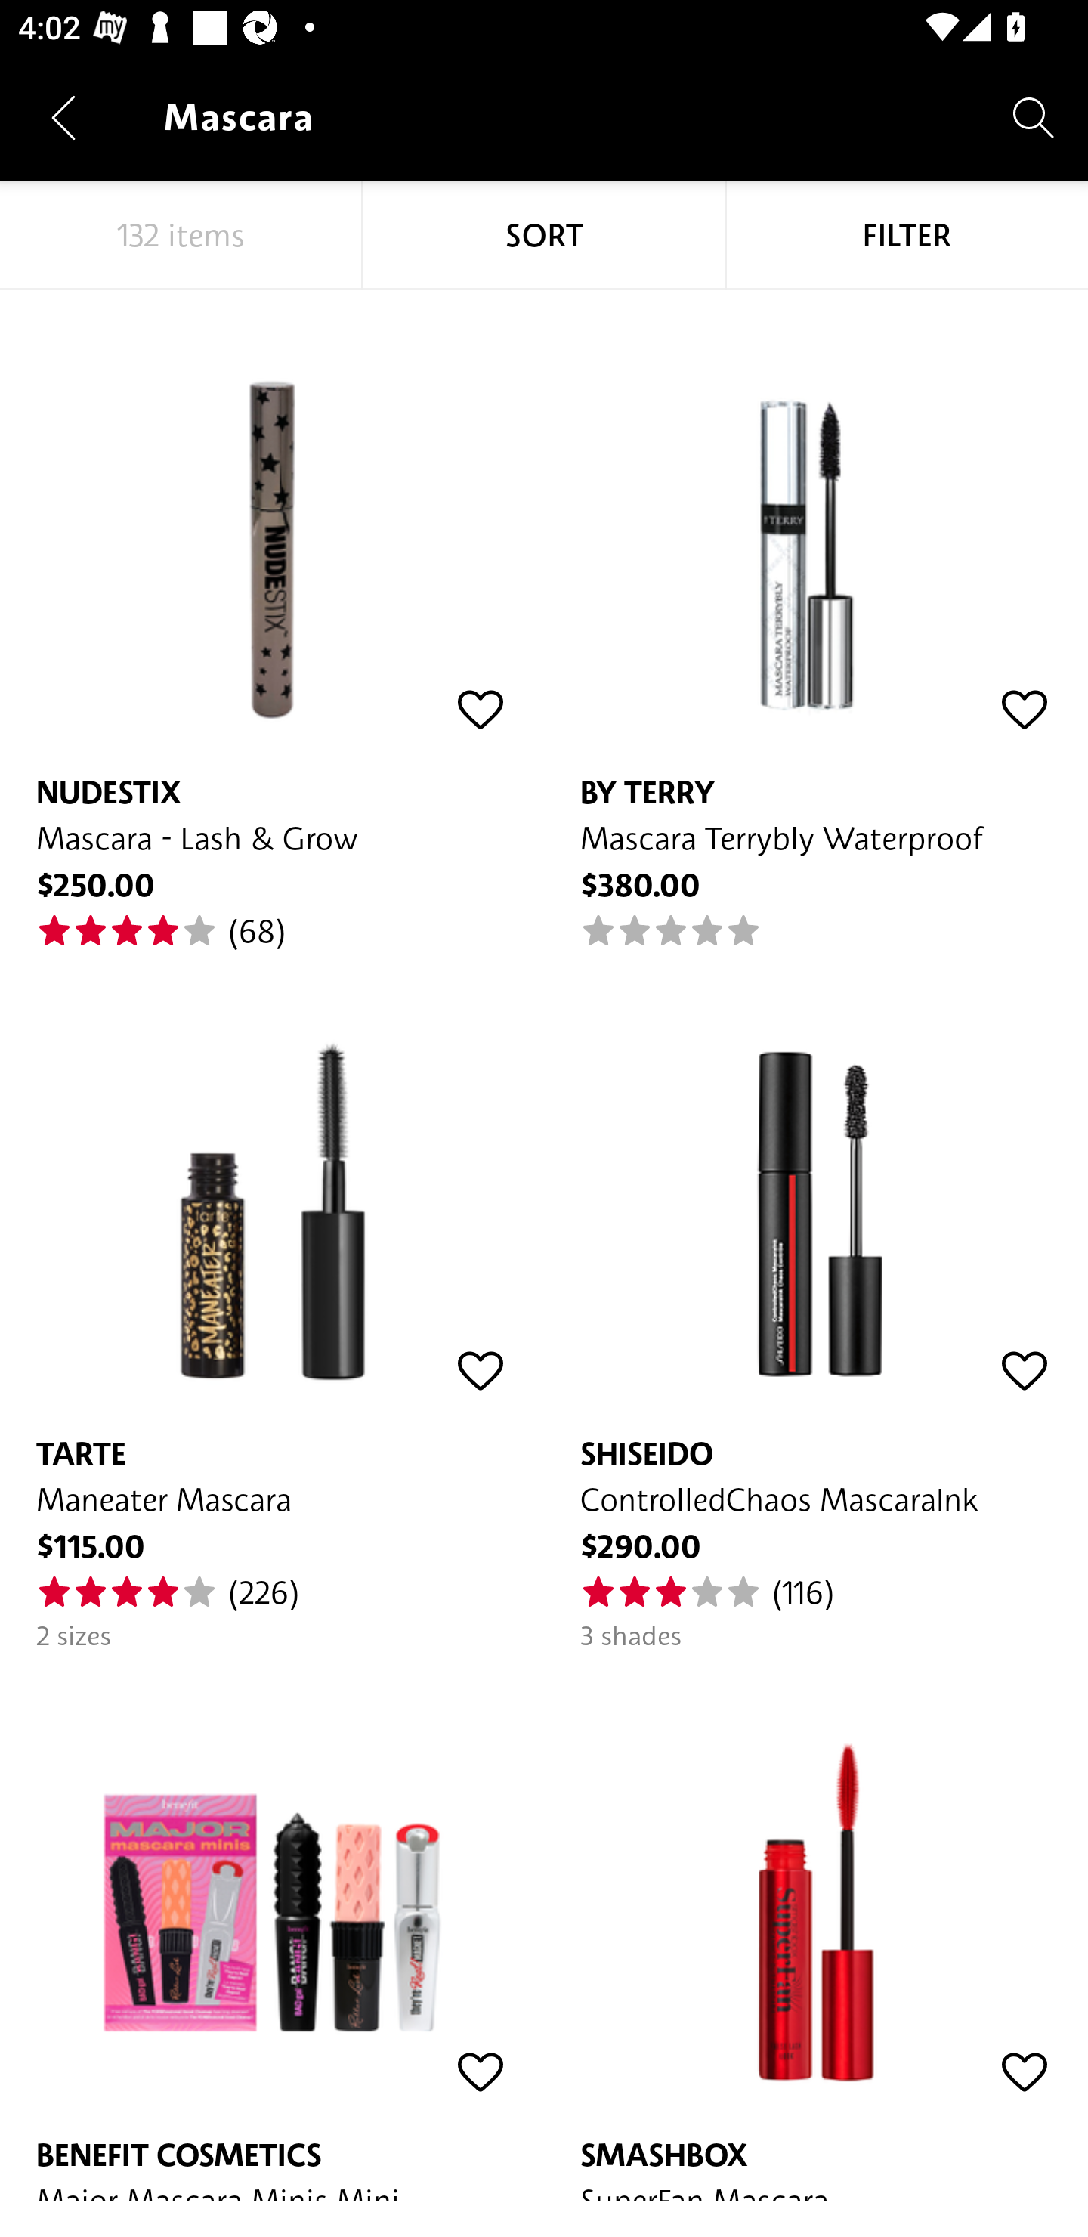 Image resolution: width=1088 pixels, height=2237 pixels. I want to click on FILTER, so click(907, 236).